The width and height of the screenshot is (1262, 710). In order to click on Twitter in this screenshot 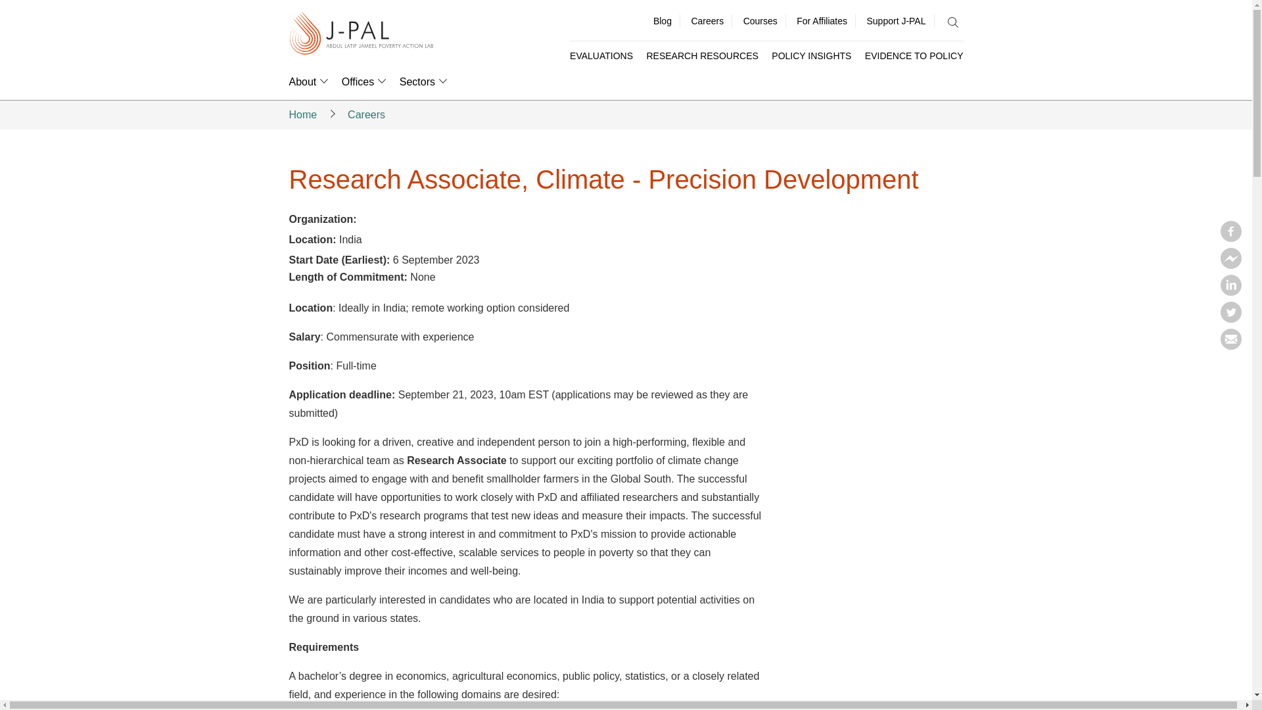, I will do `click(1230, 318)`.